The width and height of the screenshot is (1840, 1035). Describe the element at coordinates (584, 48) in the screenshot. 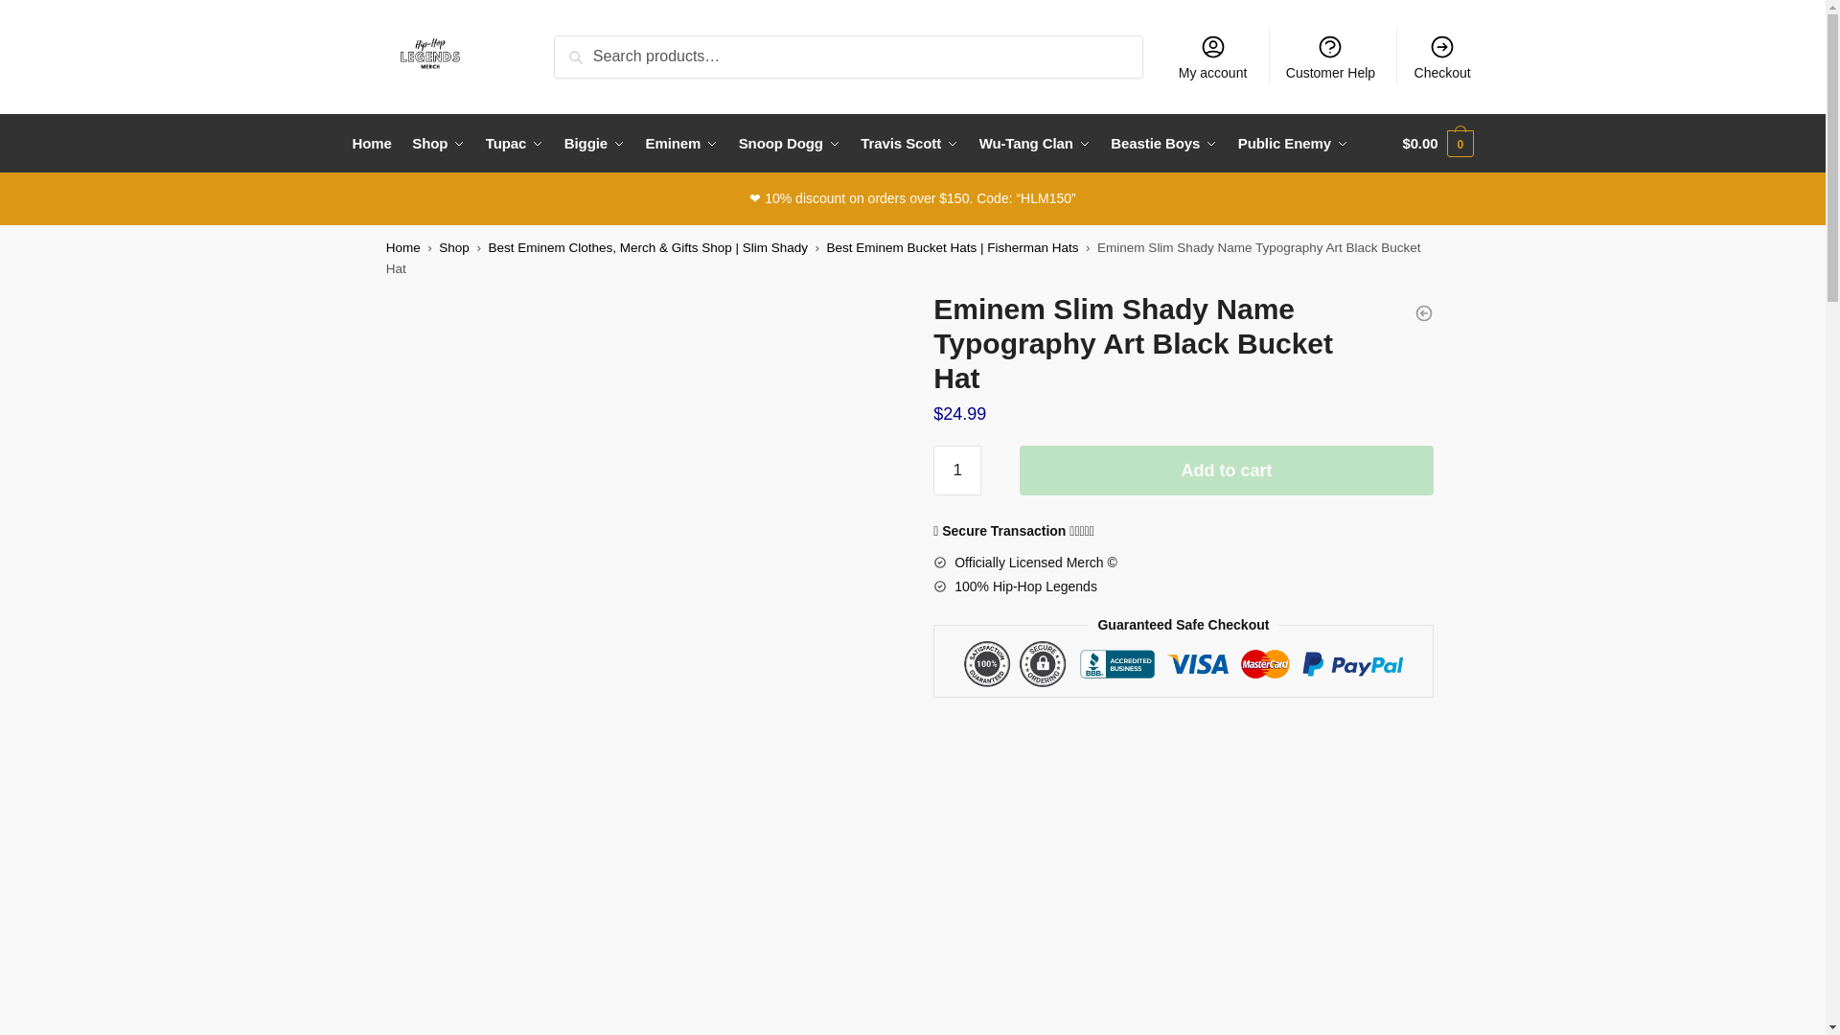

I see `Search` at that location.